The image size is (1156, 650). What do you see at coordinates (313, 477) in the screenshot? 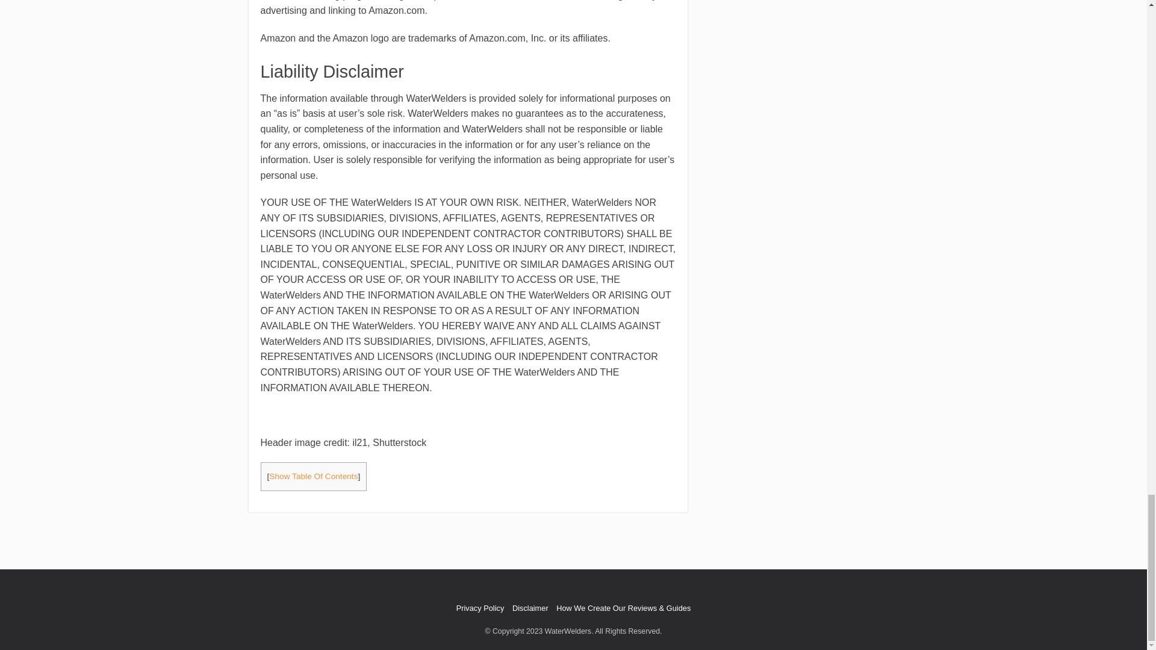
I see `Show Table Of Contents` at bounding box center [313, 477].